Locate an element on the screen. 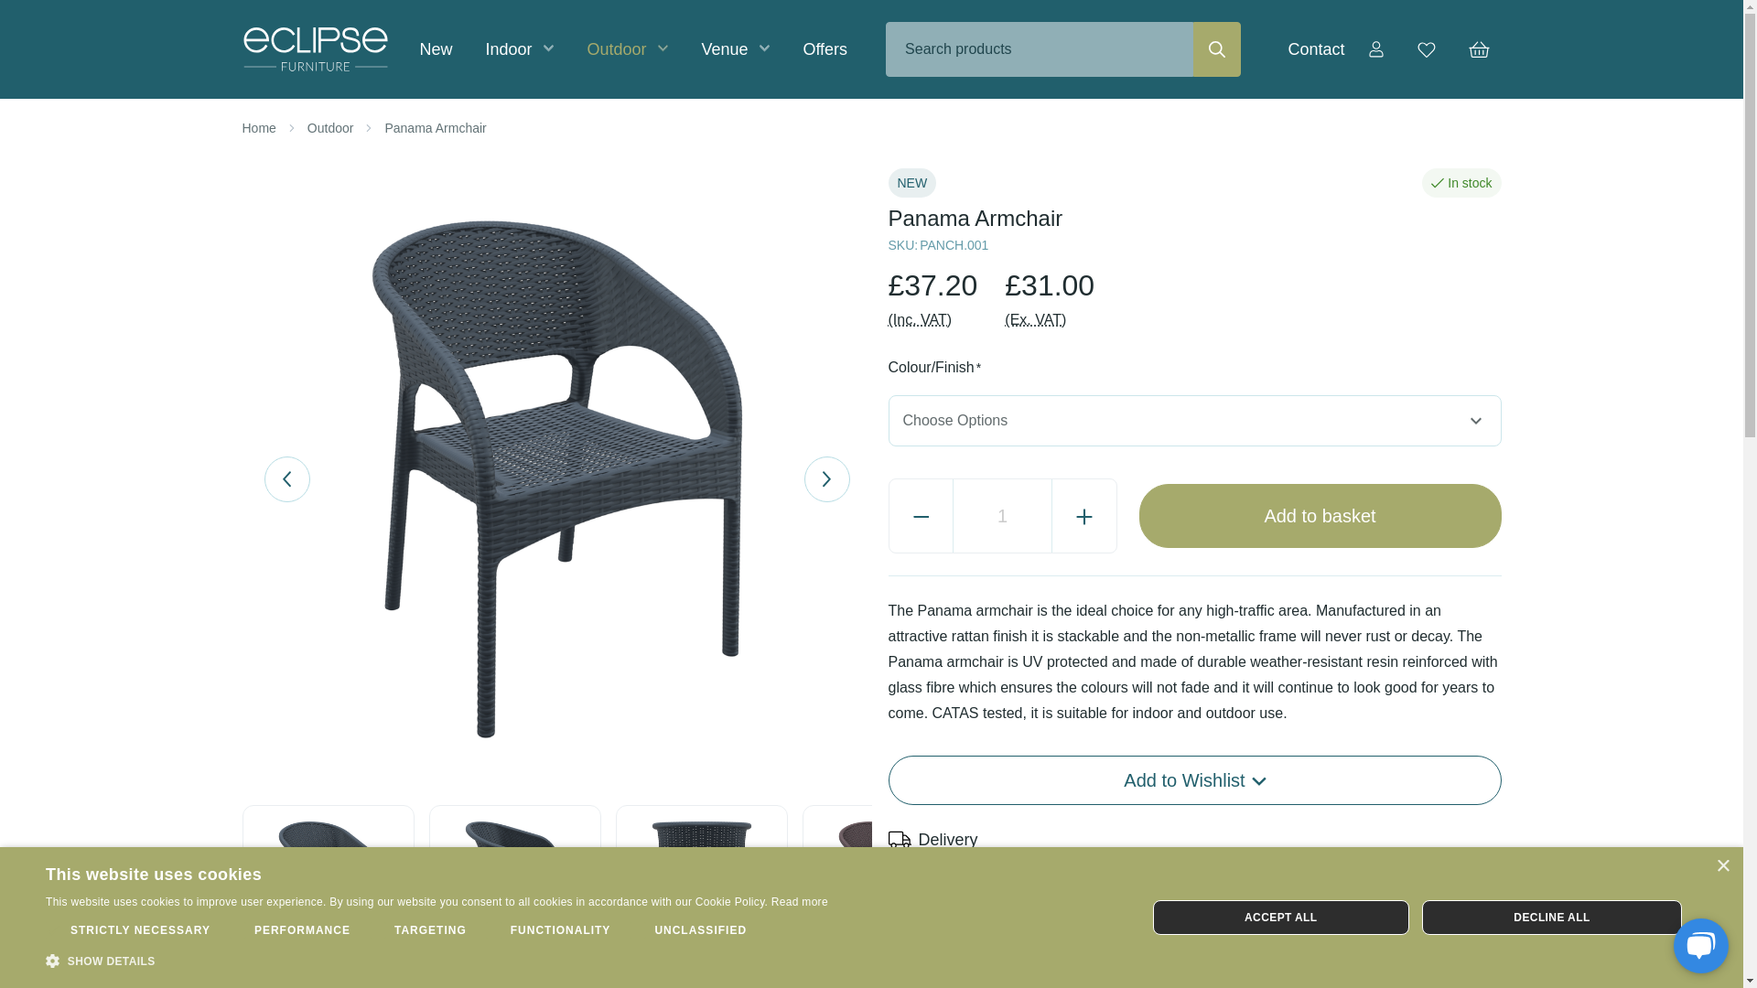 The height and width of the screenshot is (988, 1757). Indoor is located at coordinates (519, 49).